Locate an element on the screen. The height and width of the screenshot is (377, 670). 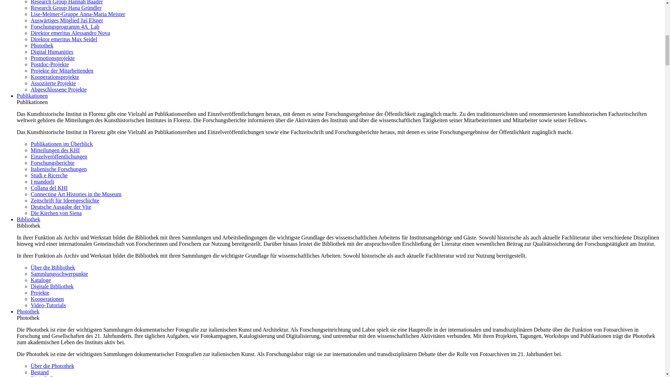
Lise-Meitner-Gruppe Anna-Maria Meister is located at coordinates (78, 14).